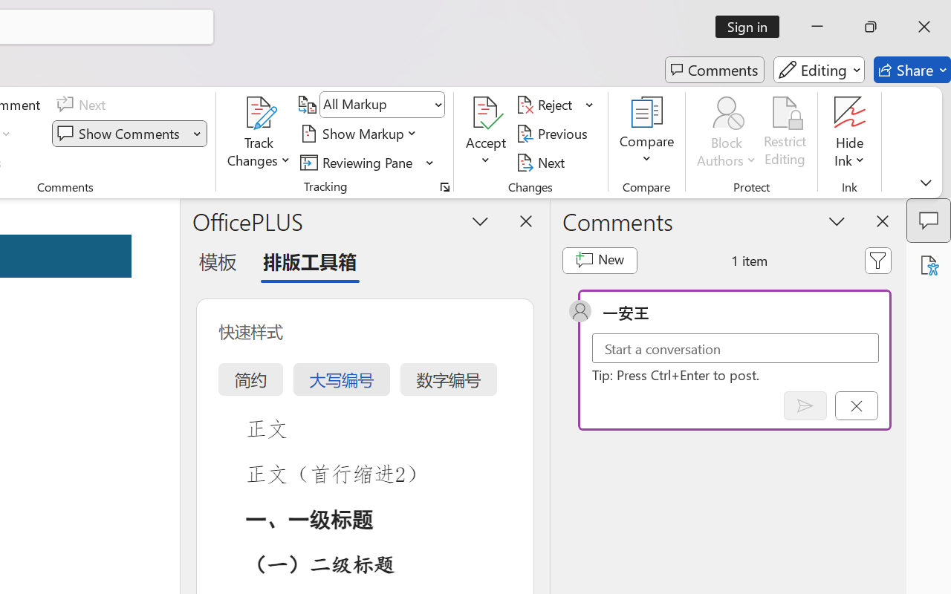  Describe the element at coordinates (929, 265) in the screenshot. I see `Accessibility Assistant` at that location.